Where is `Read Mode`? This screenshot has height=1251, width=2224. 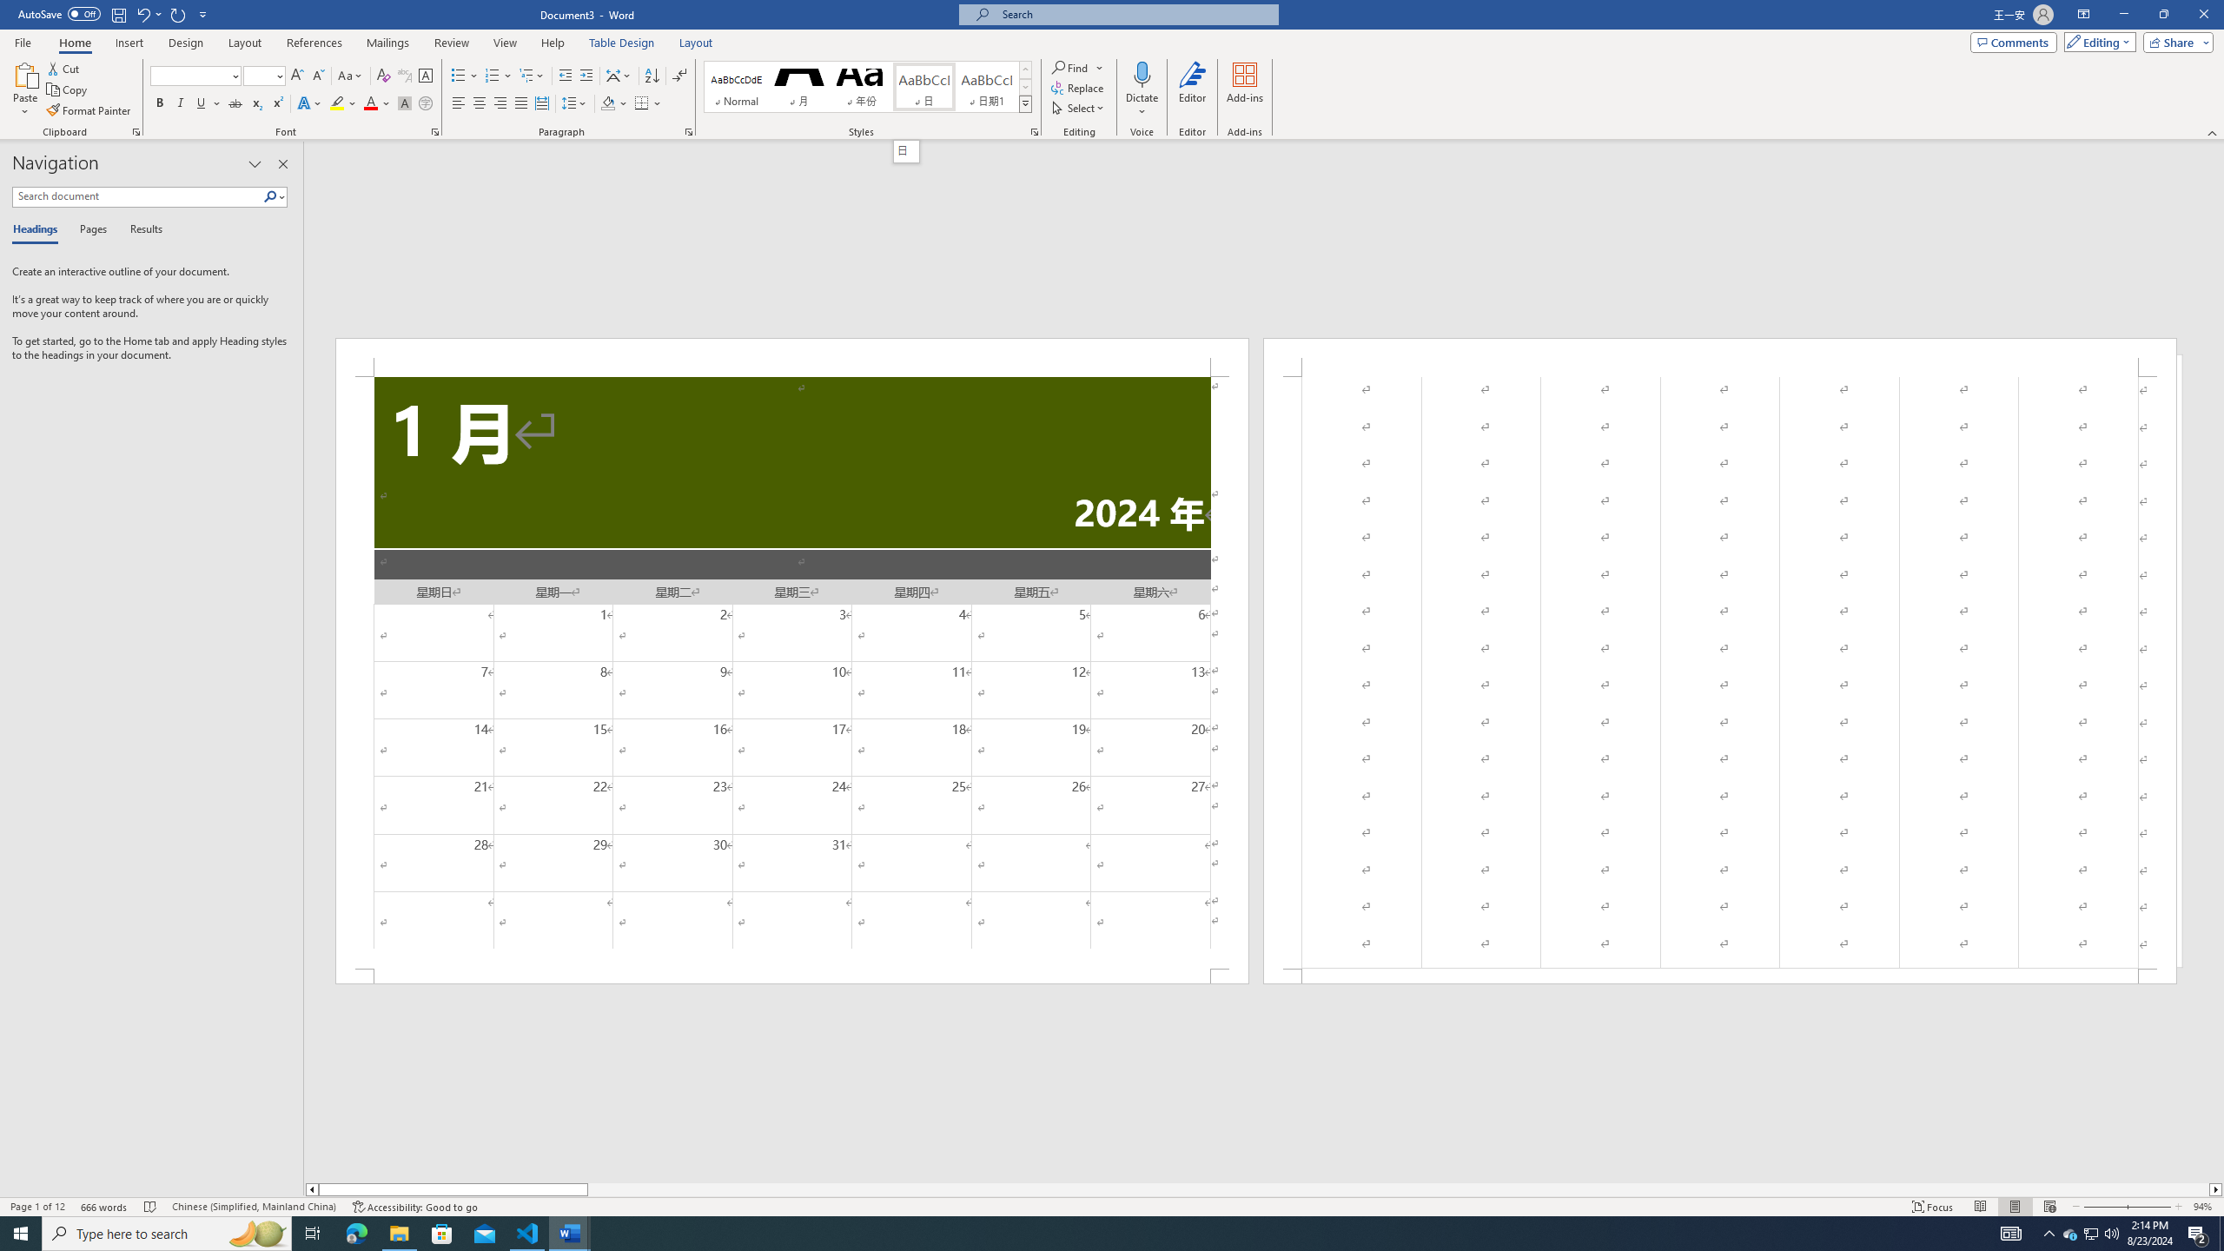
Read Mode is located at coordinates (1980, 1207).